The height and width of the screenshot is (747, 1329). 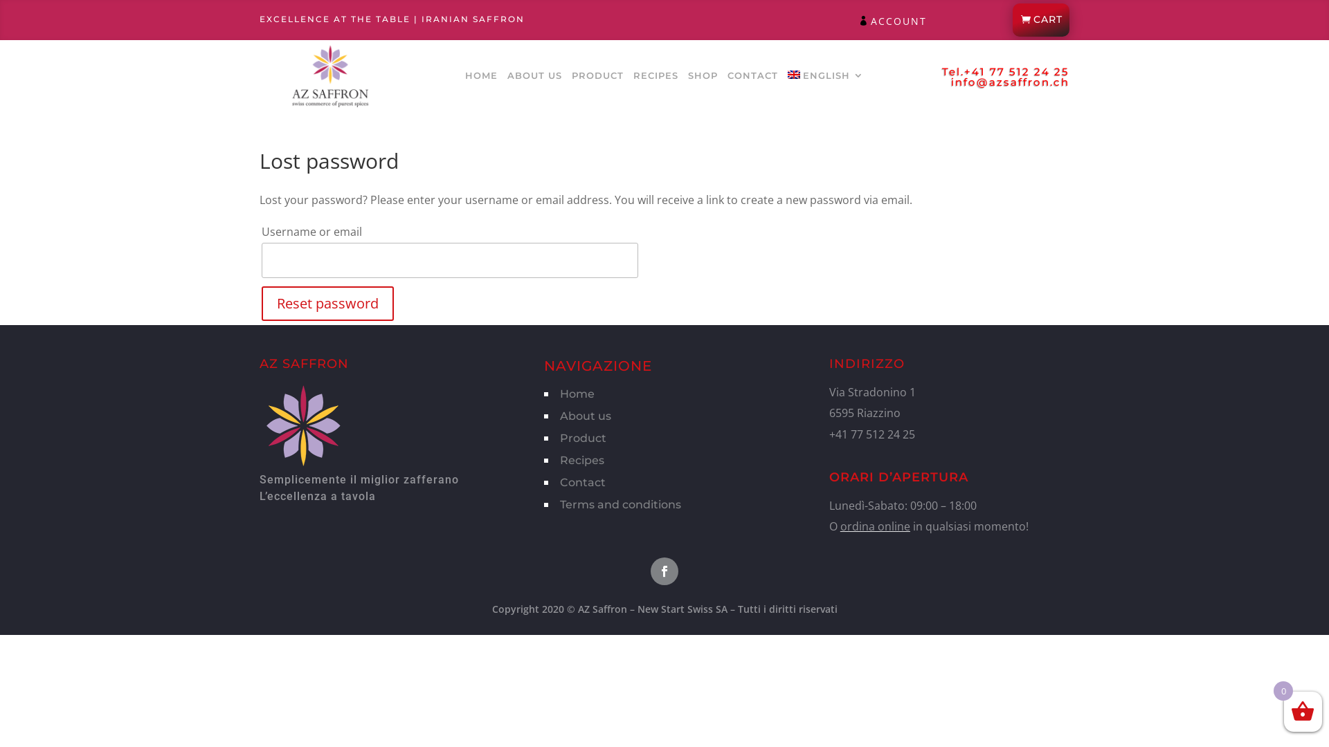 What do you see at coordinates (620, 505) in the screenshot?
I see `Terms and conditions` at bounding box center [620, 505].